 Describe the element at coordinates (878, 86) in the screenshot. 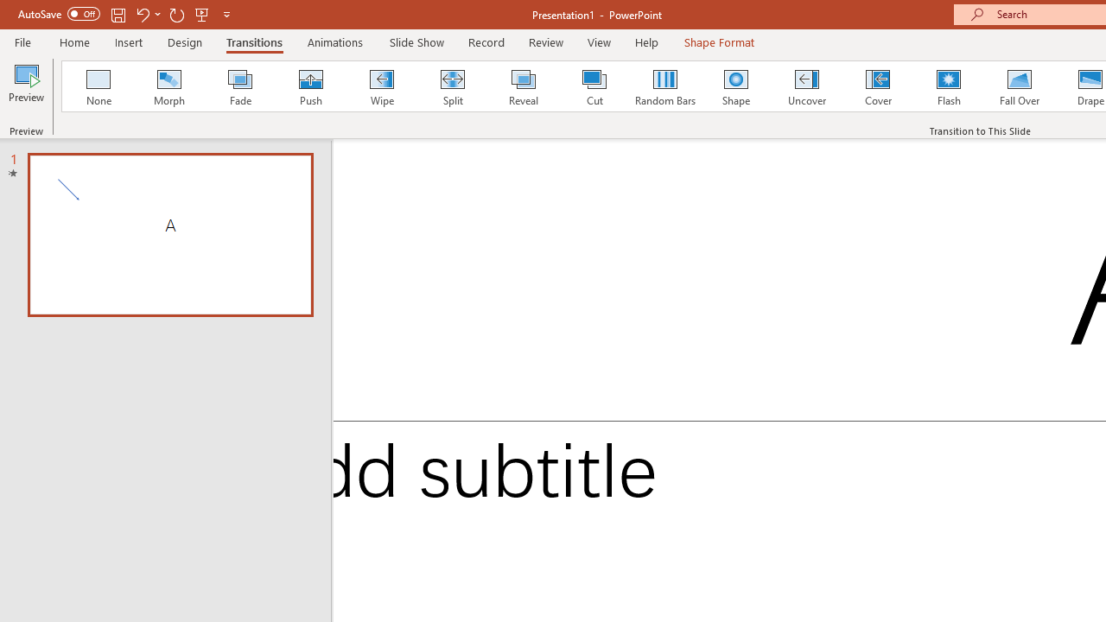

I see `Cover` at that location.